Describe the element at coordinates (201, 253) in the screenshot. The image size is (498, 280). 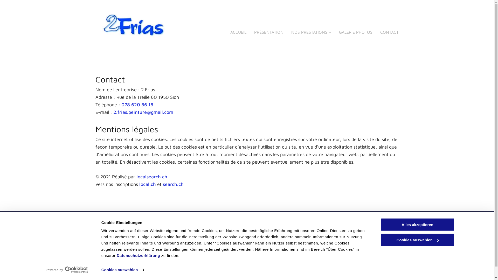
I see `2.frias.peinture@gmail.com` at that location.